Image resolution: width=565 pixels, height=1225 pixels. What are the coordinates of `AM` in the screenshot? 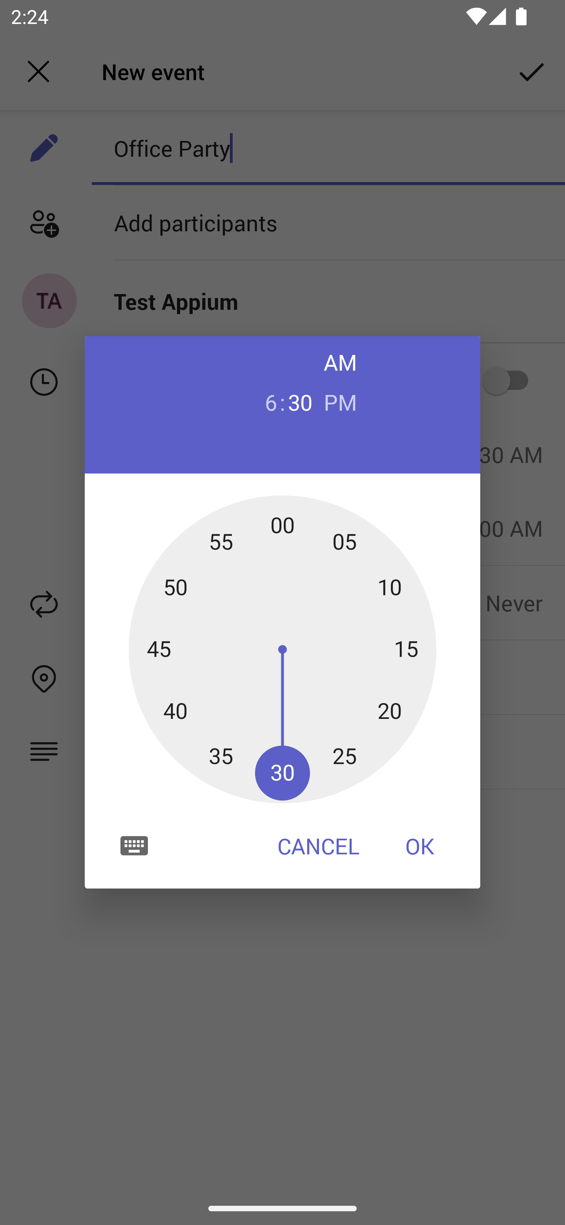 It's located at (341, 362).